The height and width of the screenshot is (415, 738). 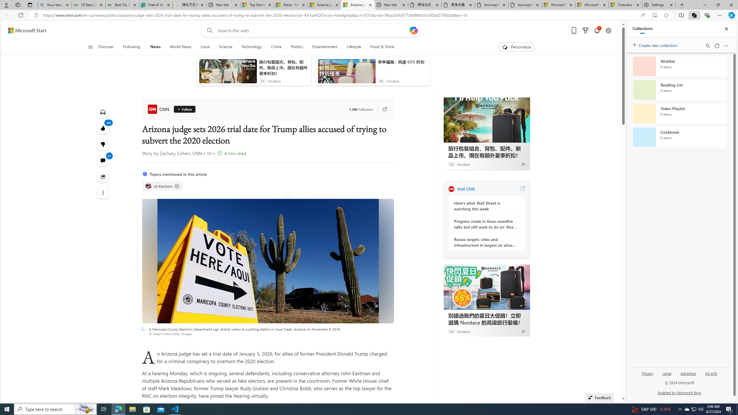 I want to click on Web search, so click(x=209, y=31).